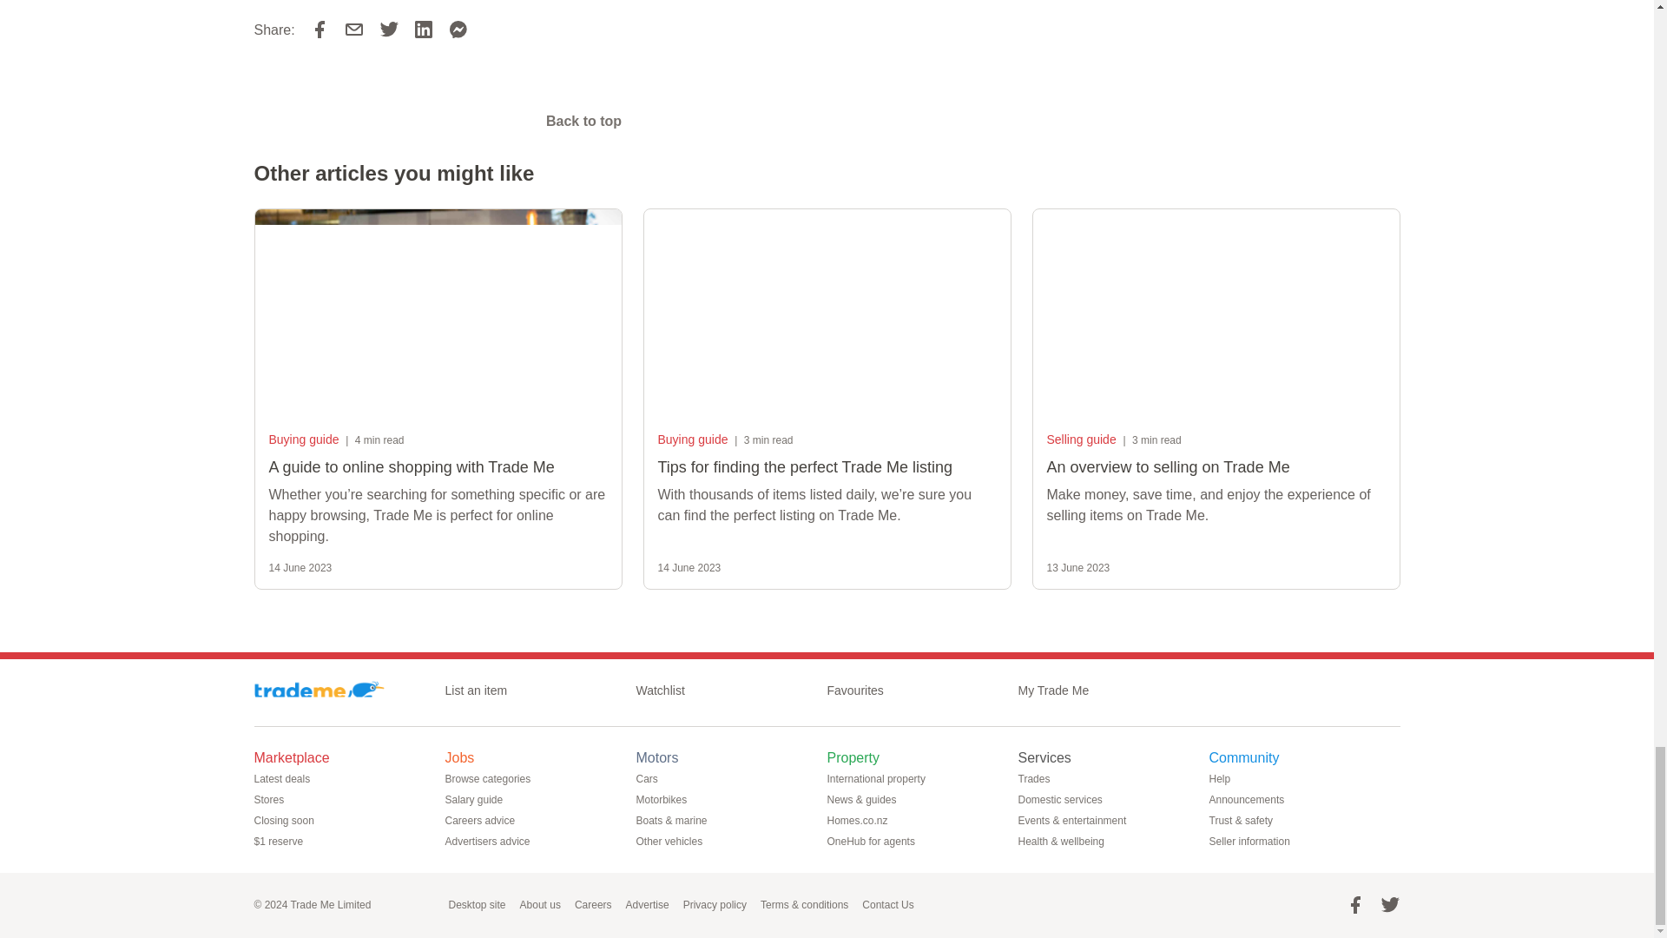 This screenshot has width=1667, height=938. I want to click on List an item, so click(483, 690).